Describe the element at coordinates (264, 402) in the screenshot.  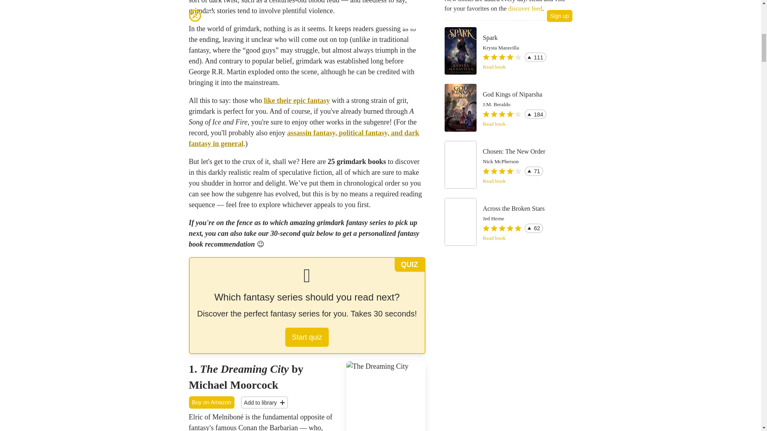
I see `Add to library` at that location.